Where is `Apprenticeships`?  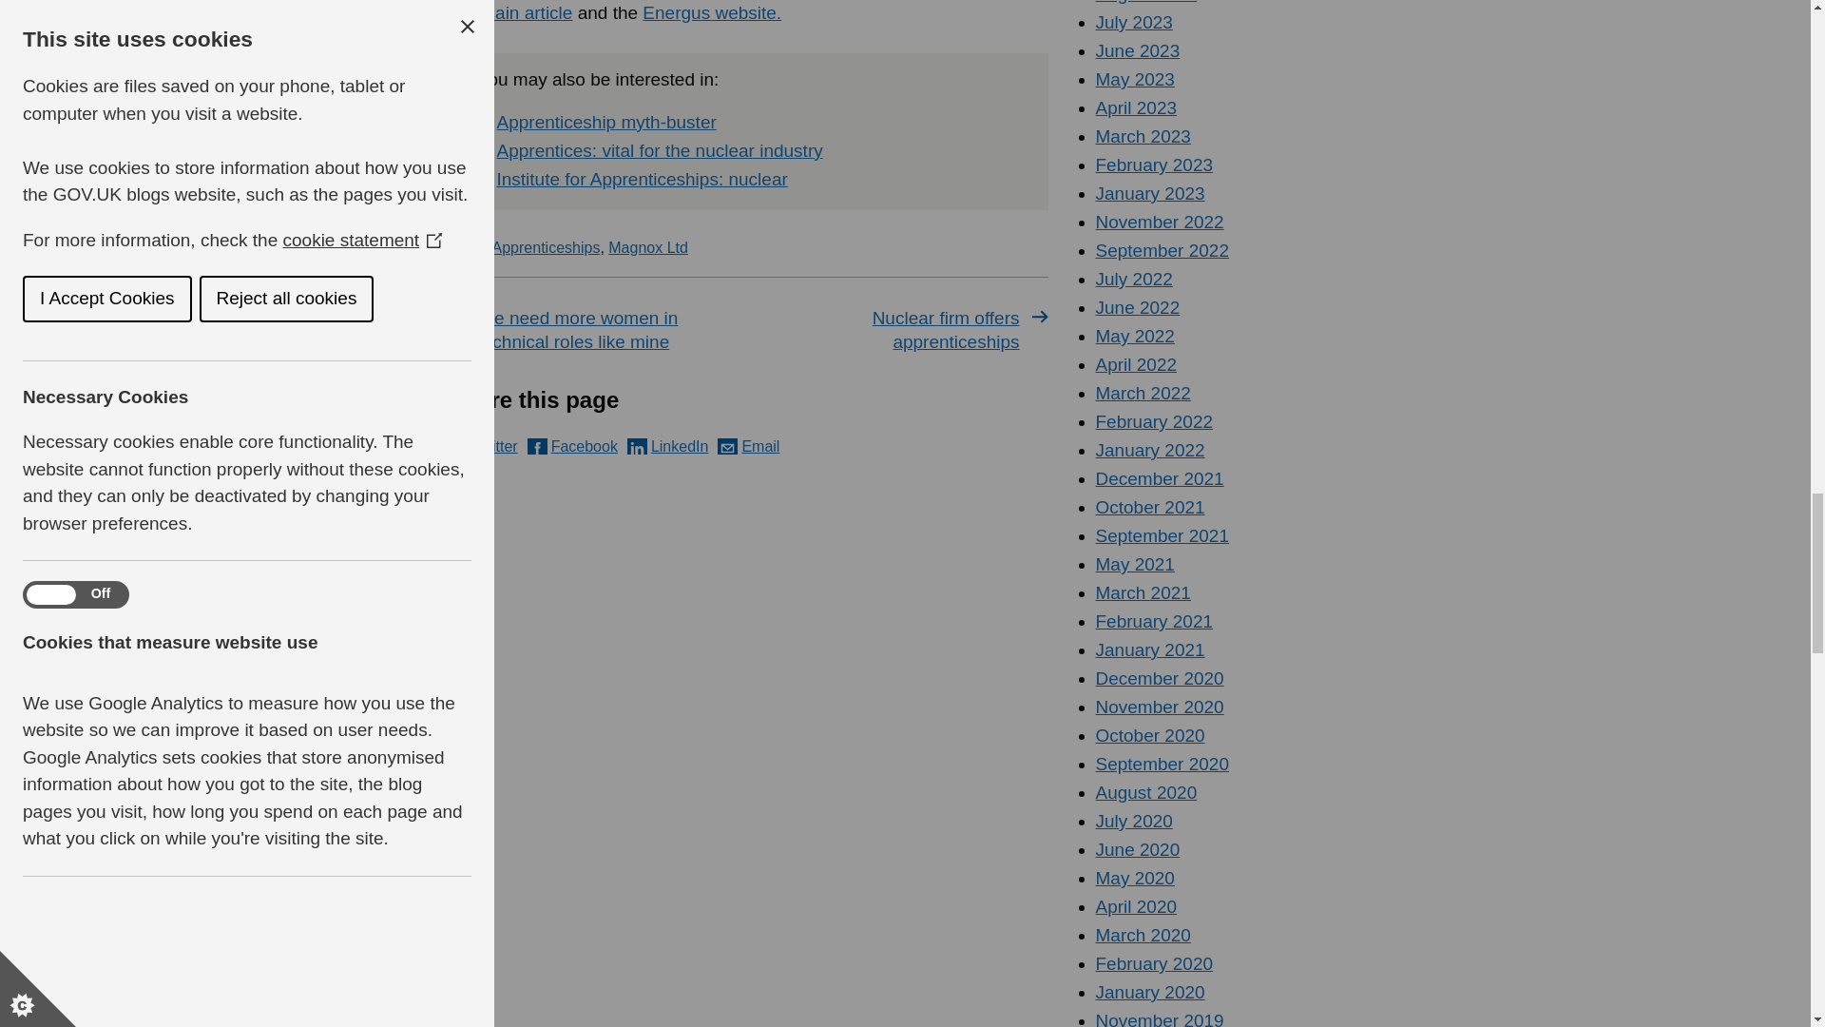
Apprenticeships is located at coordinates (546, 247).